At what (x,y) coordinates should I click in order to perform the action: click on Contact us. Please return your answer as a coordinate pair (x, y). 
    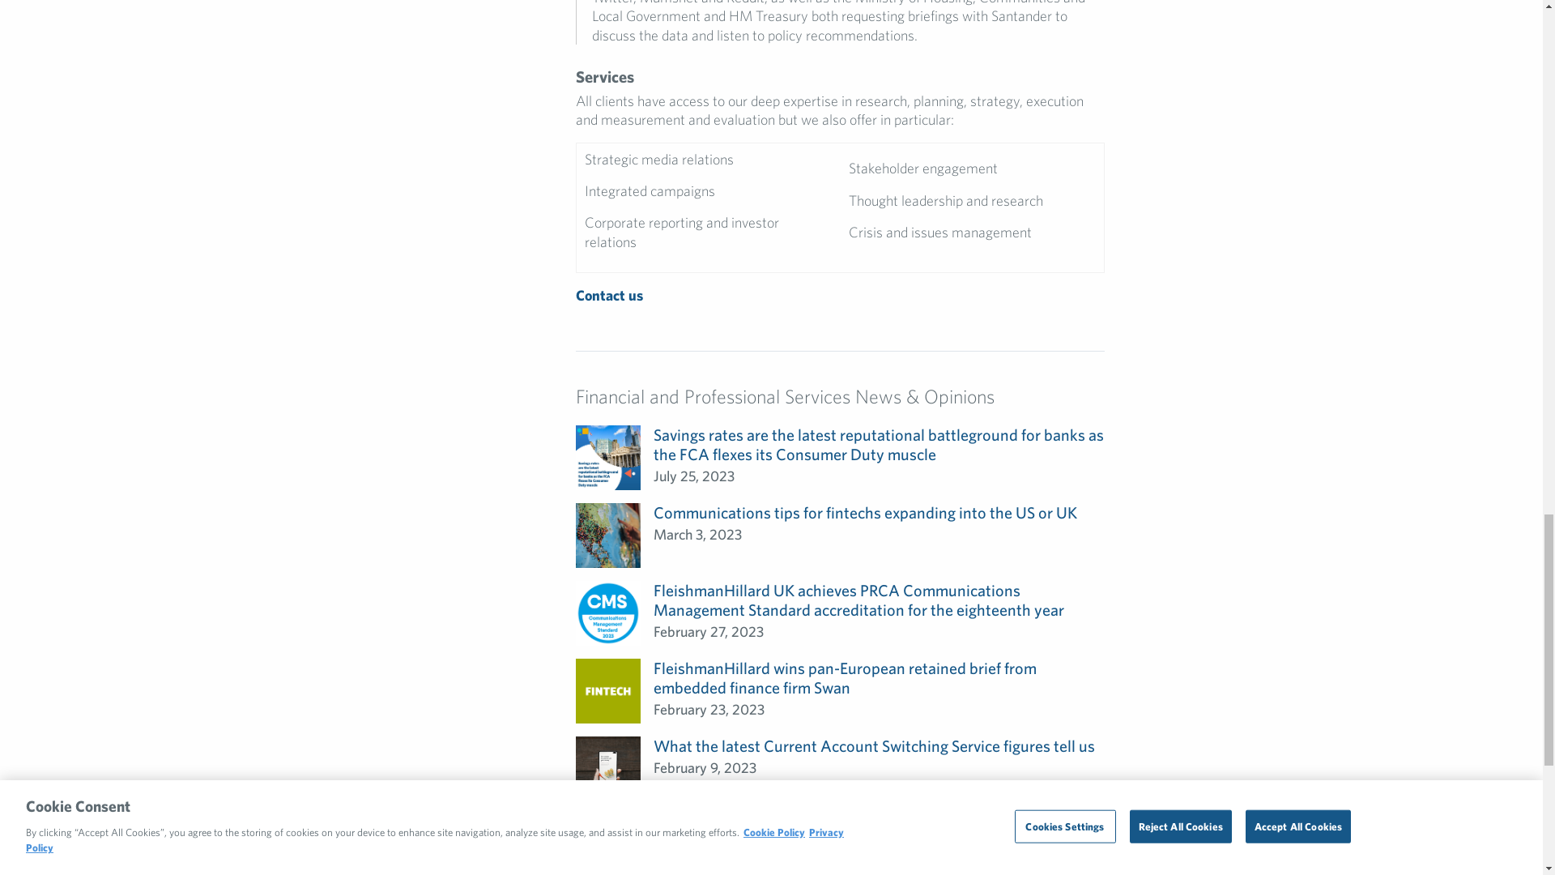
    Looking at the image, I should click on (609, 295).